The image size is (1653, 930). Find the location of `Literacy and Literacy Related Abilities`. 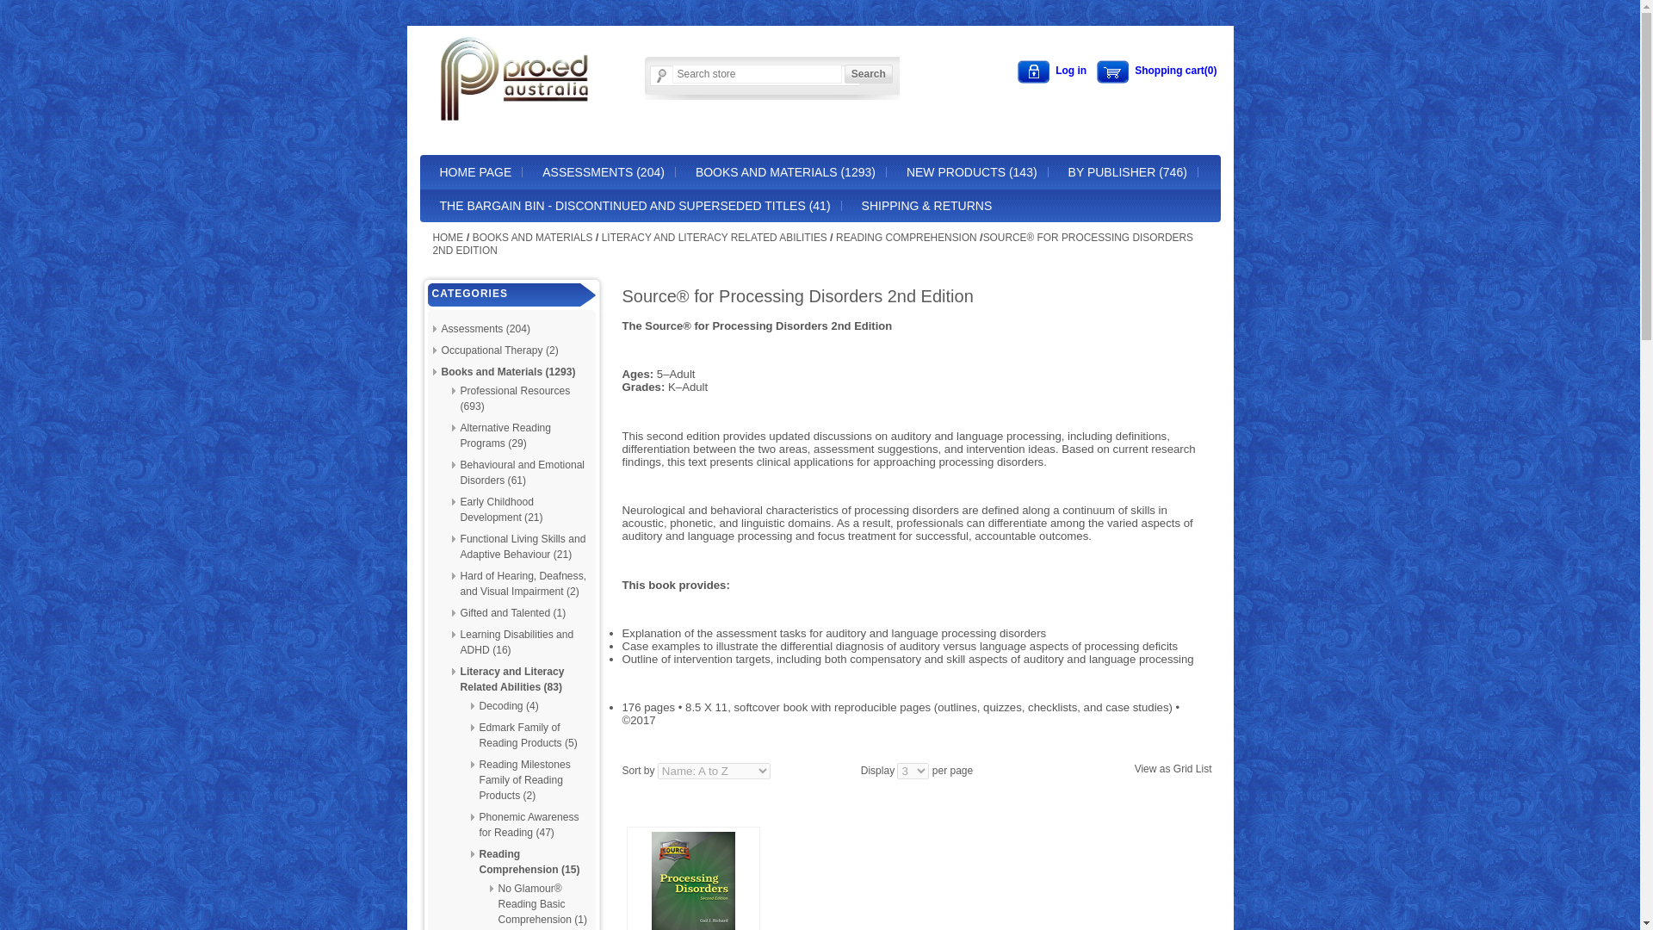

Literacy and Literacy Related Abilities is located at coordinates (714, 237).